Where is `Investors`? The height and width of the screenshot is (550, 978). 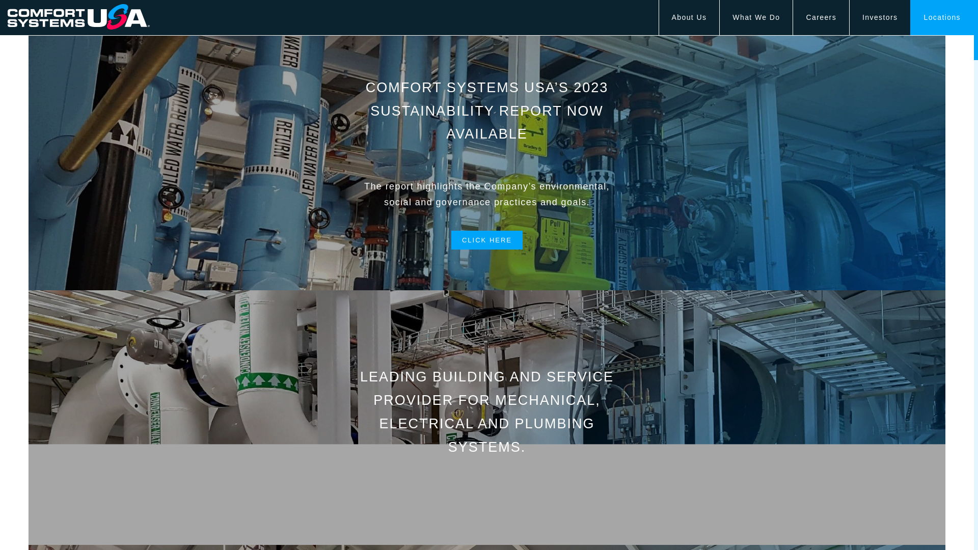
Investors is located at coordinates (880, 18).